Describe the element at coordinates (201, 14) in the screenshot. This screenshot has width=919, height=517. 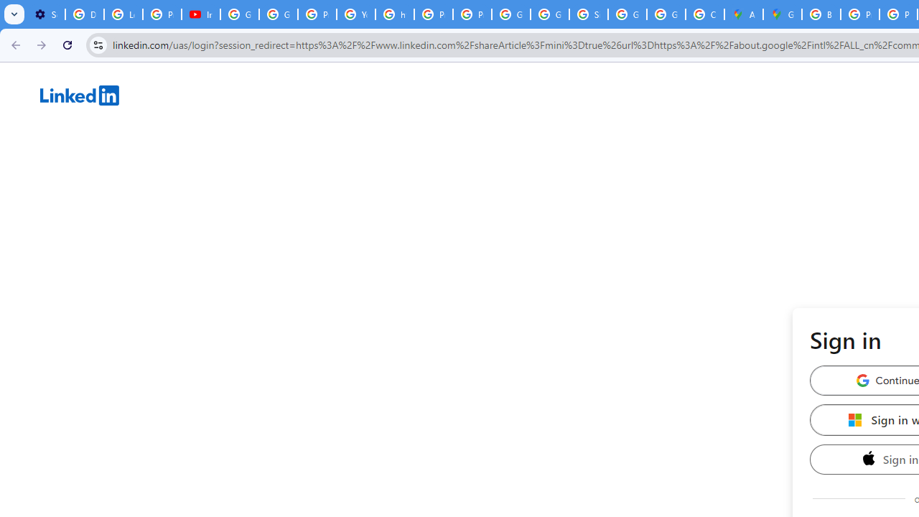
I see `Introduction | Google Privacy Policy - YouTube` at that location.